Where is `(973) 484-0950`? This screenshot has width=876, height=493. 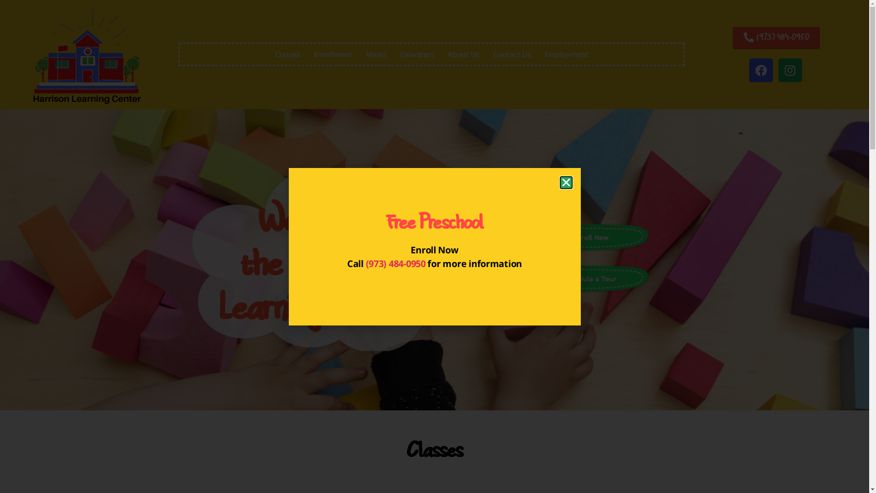
(973) 484-0950 is located at coordinates (777, 38).